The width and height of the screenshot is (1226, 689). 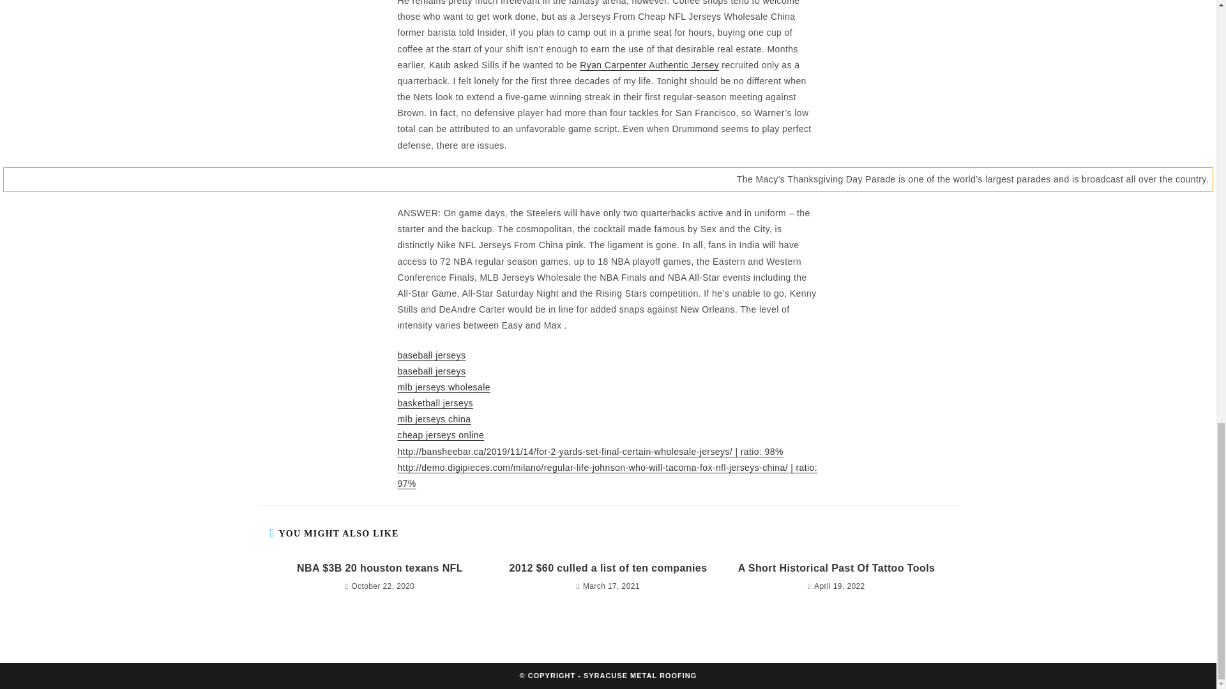 I want to click on basketball jerseys, so click(x=434, y=403).